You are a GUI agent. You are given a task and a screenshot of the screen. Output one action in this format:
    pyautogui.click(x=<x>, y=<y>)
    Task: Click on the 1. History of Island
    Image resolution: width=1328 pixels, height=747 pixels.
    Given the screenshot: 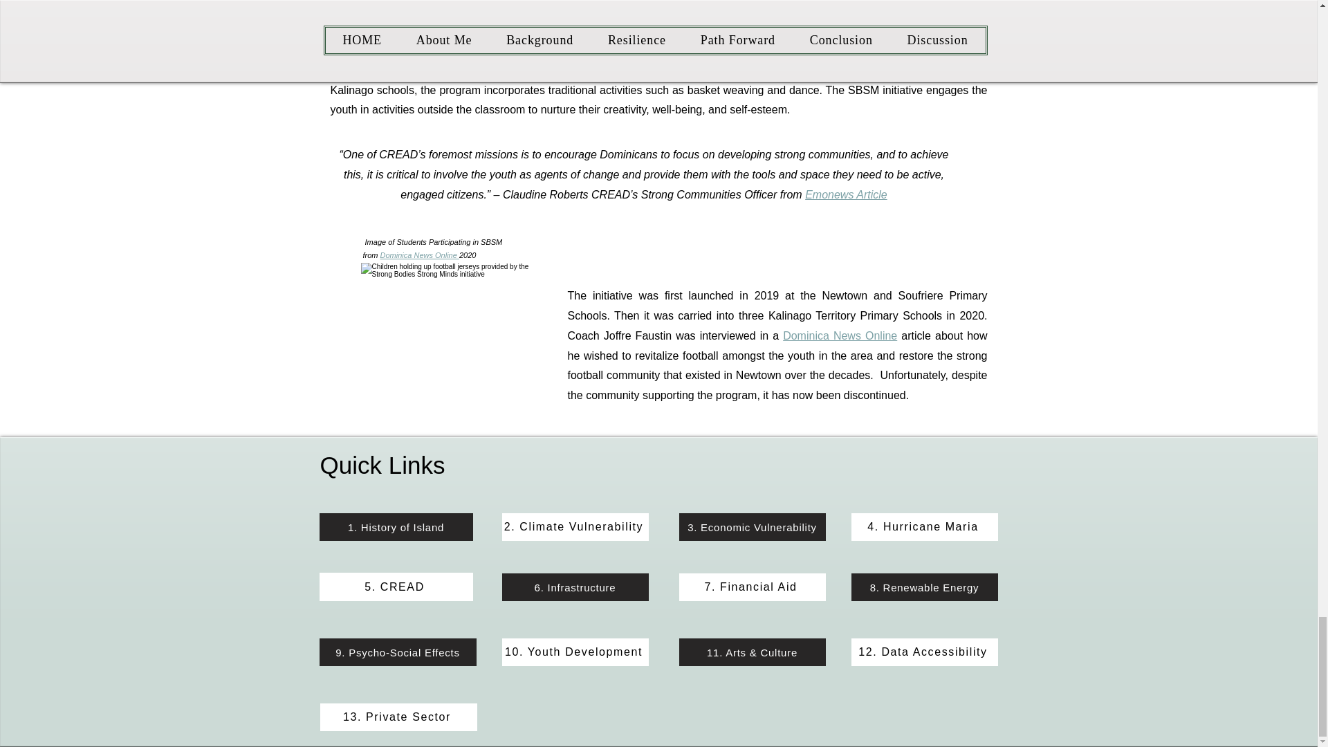 What is the action you would take?
    pyautogui.click(x=396, y=526)
    